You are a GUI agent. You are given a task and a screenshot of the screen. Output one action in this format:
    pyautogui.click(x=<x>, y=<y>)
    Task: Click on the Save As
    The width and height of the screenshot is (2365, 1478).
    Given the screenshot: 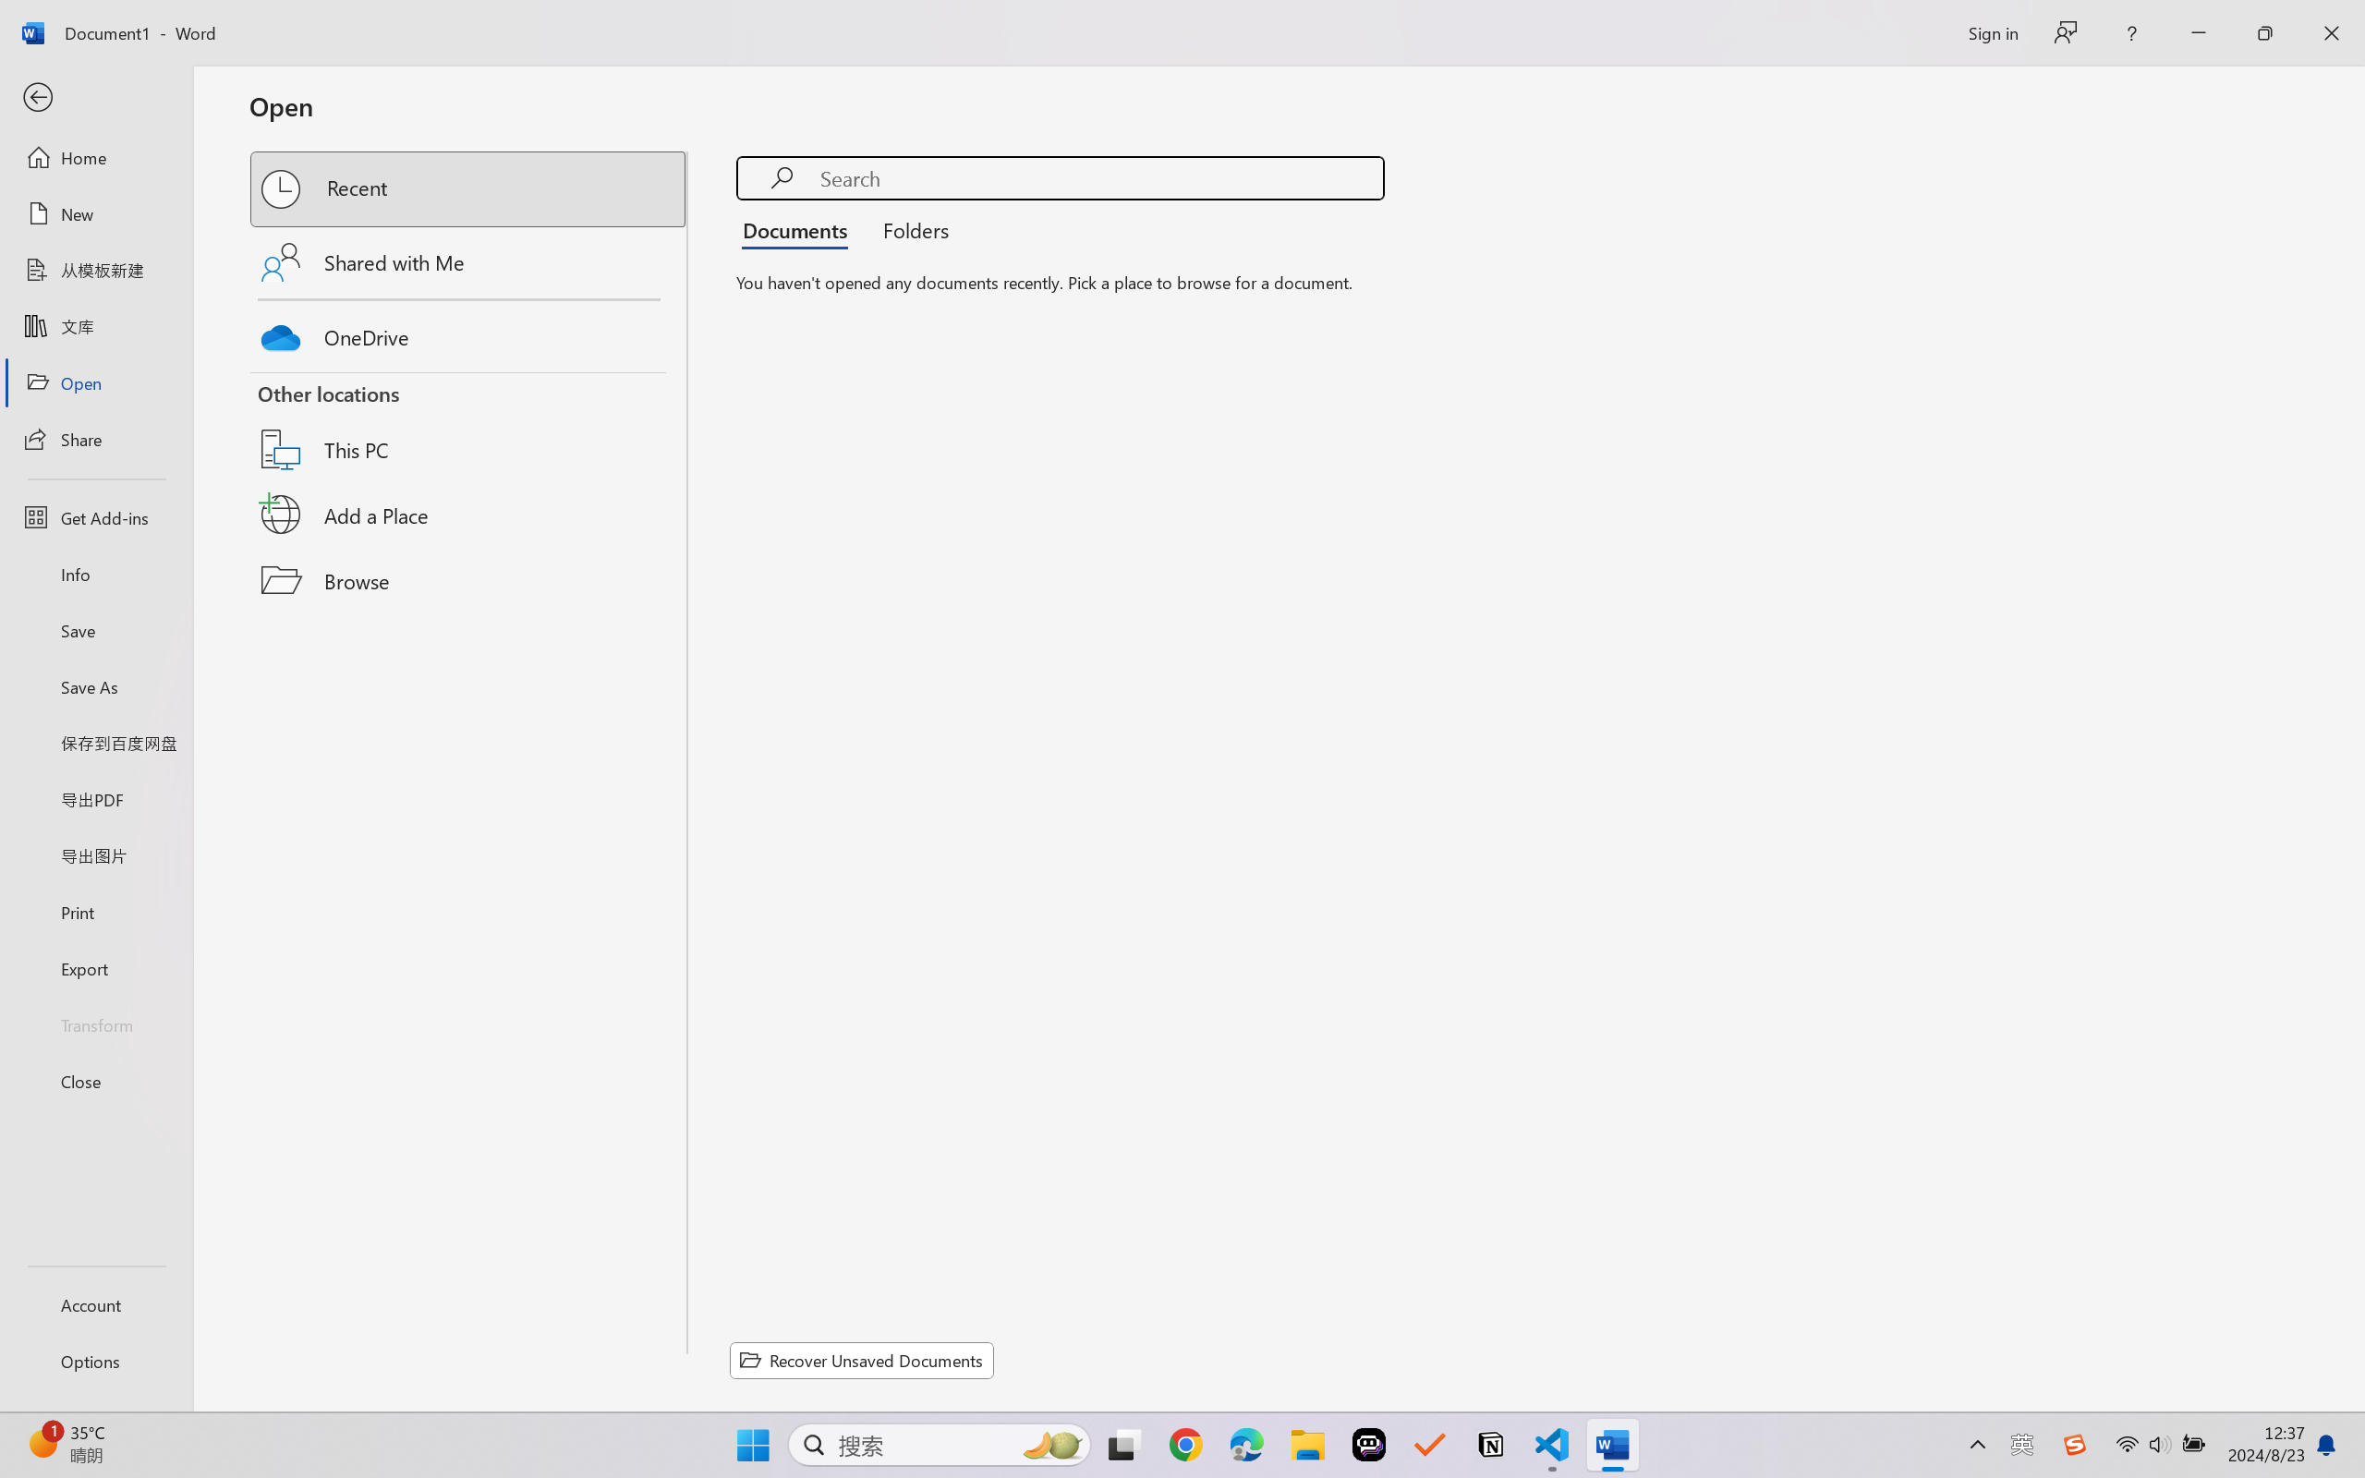 What is the action you would take?
    pyautogui.click(x=96, y=687)
    